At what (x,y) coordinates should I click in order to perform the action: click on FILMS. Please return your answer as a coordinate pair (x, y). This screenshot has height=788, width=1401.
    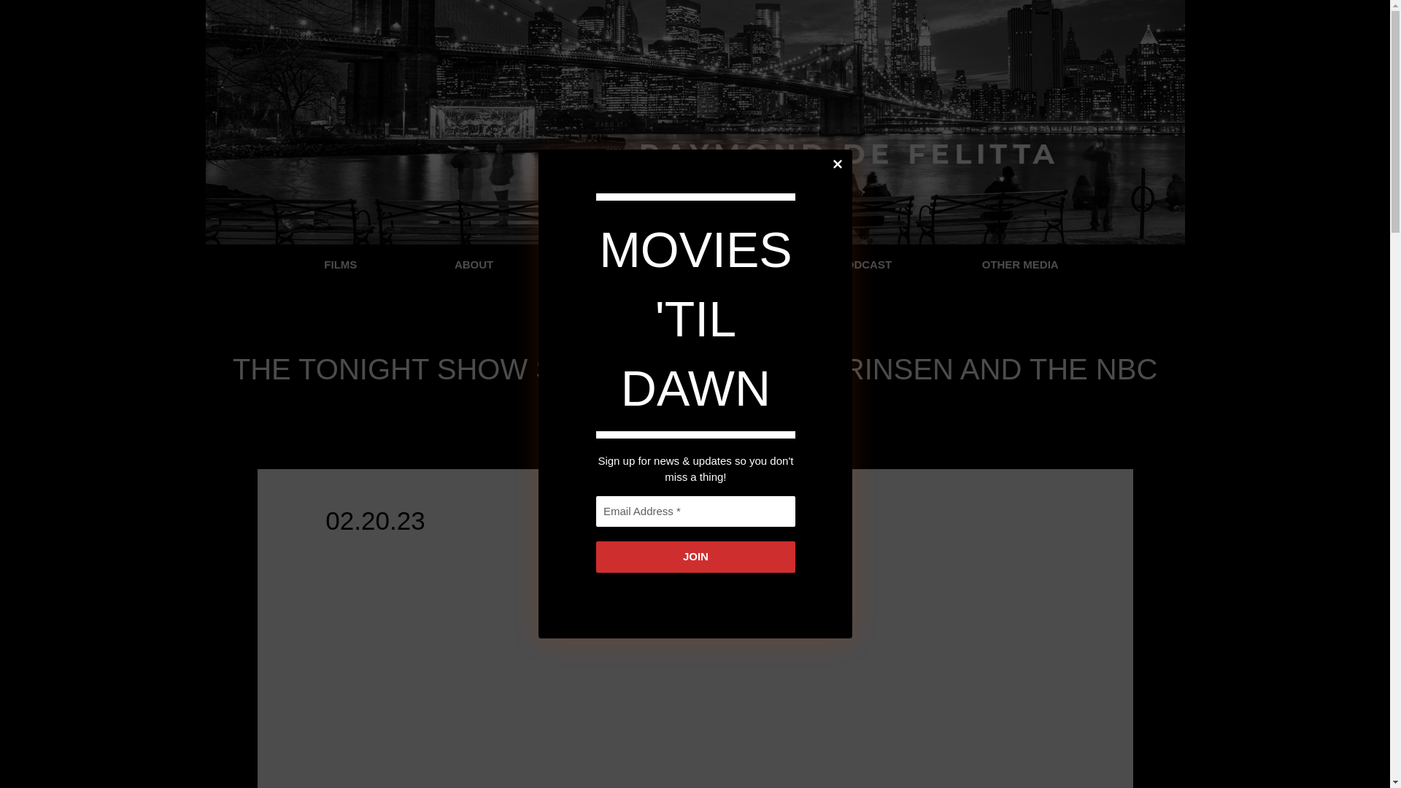
    Looking at the image, I should click on (344, 264).